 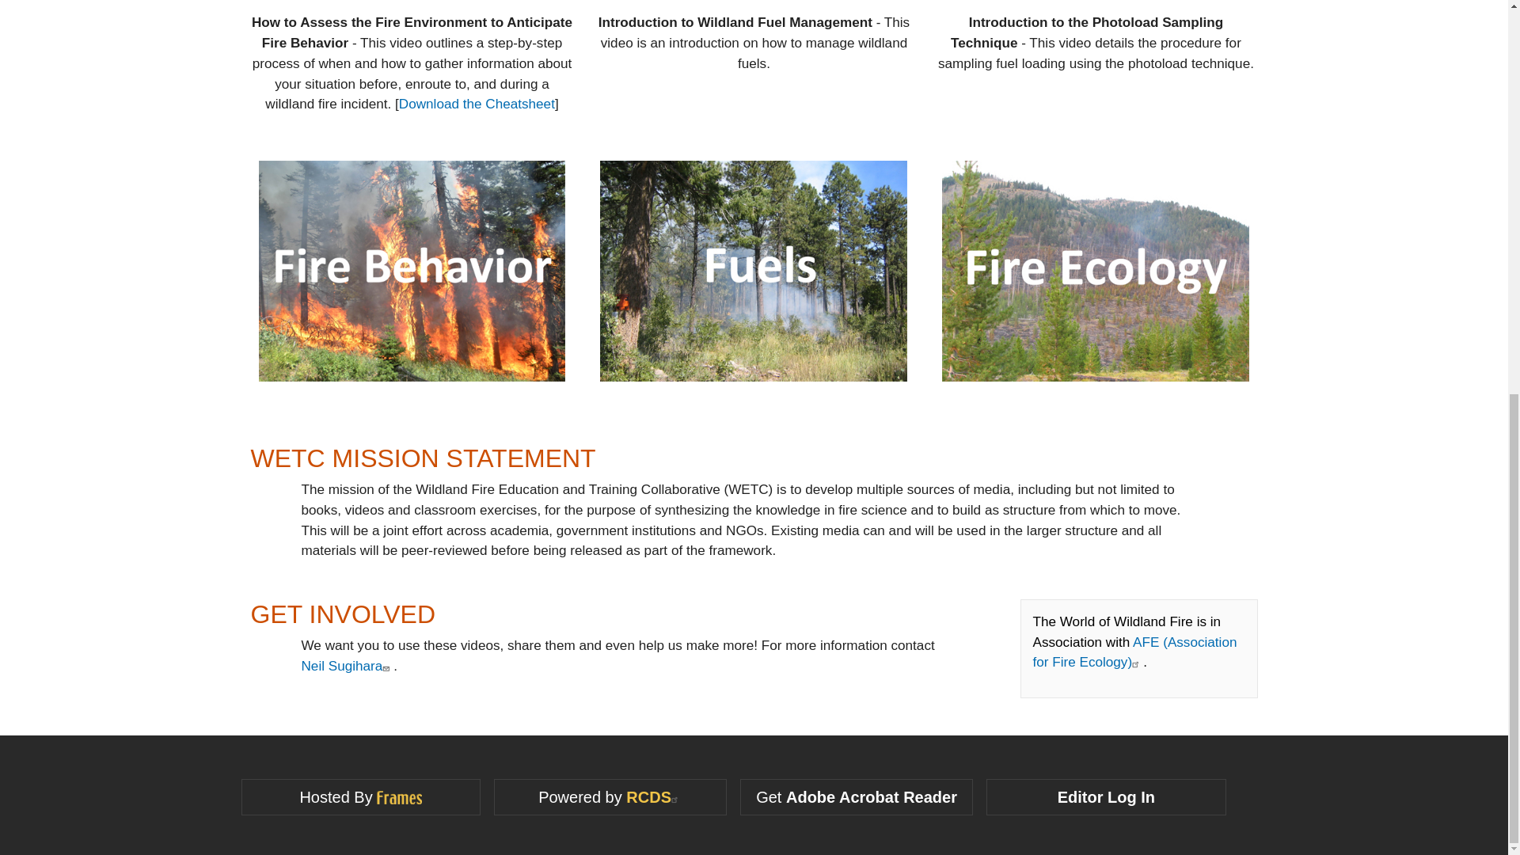 What do you see at coordinates (1107, 796) in the screenshot?
I see `Editor Log In` at bounding box center [1107, 796].